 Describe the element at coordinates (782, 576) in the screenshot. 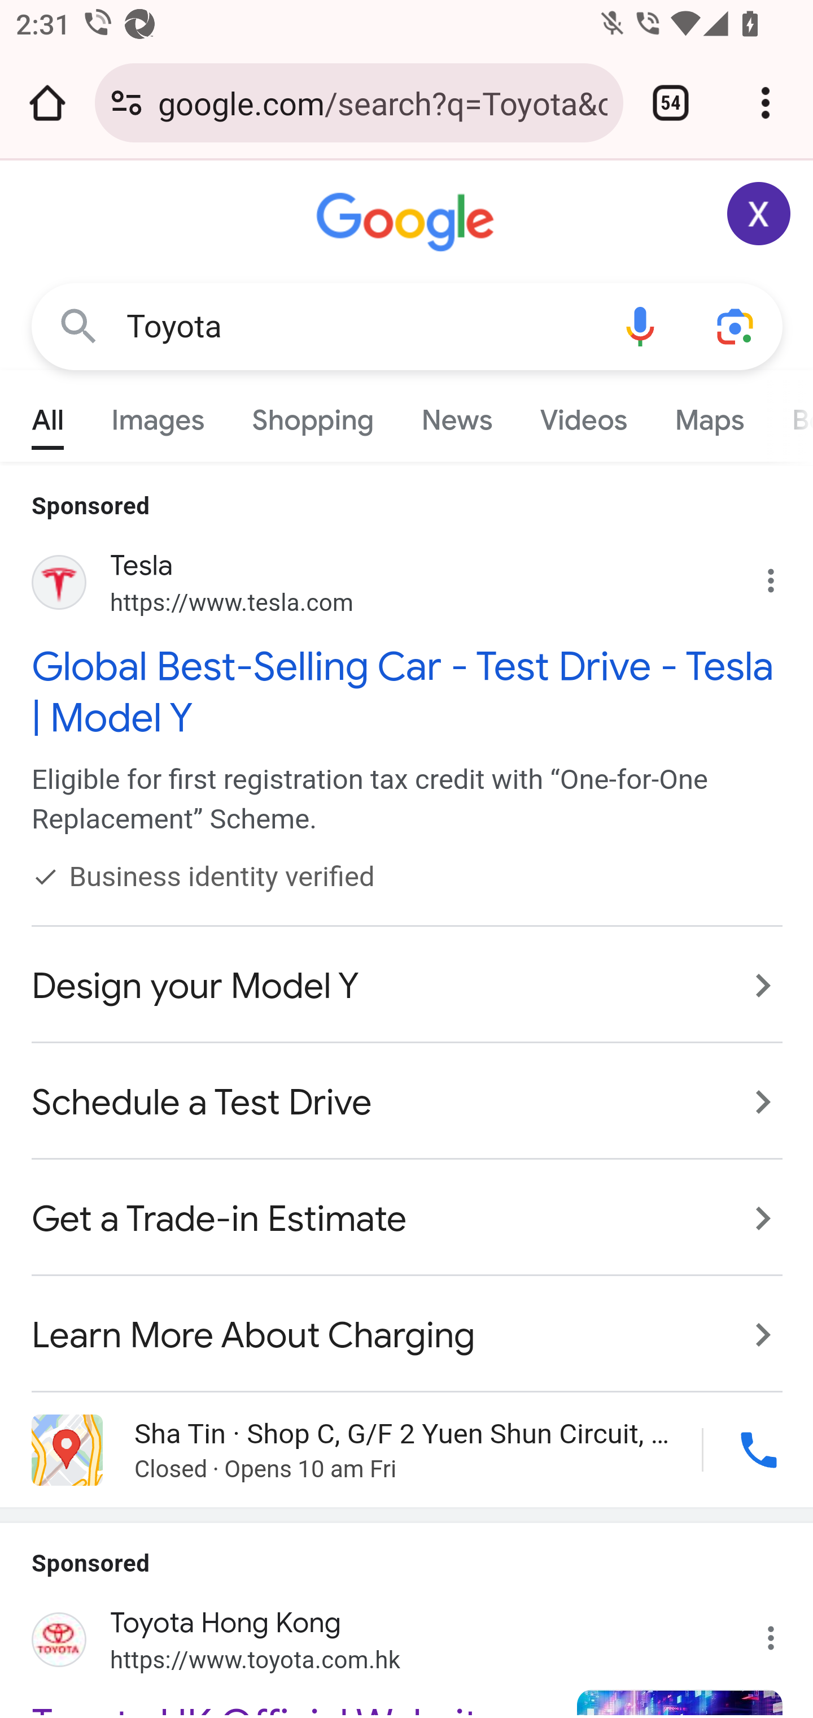

I see `Why this ad?` at that location.